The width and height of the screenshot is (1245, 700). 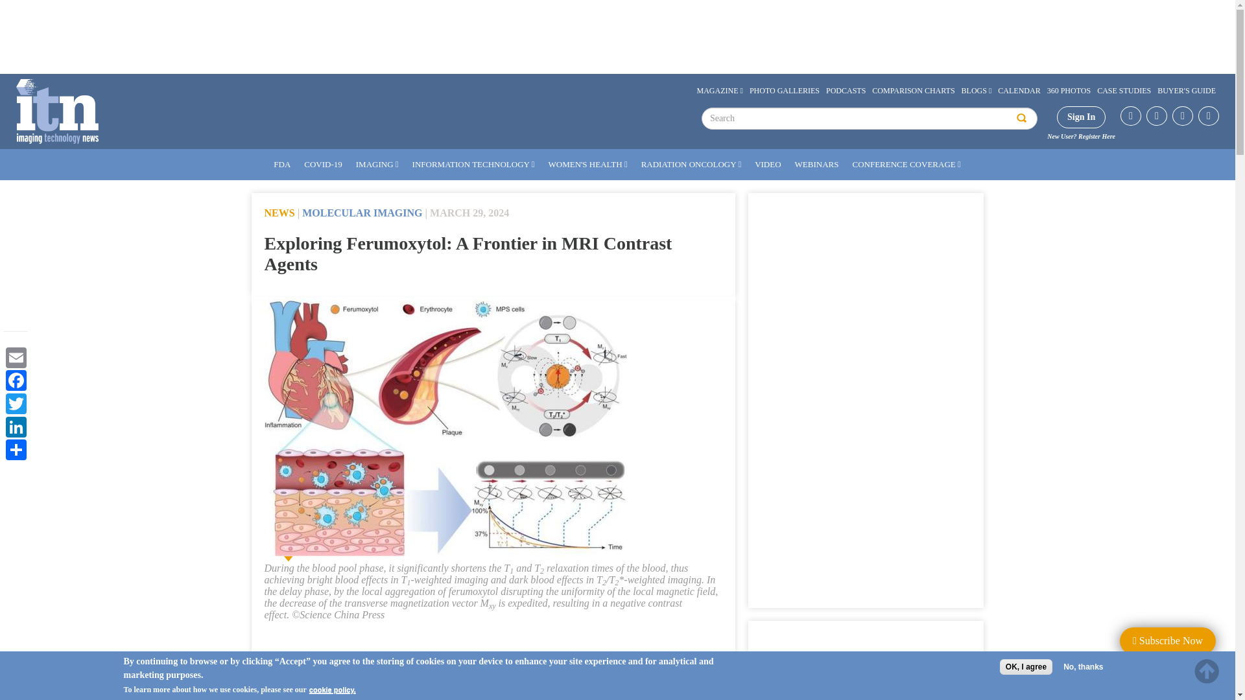 What do you see at coordinates (57, 111) in the screenshot?
I see `Home` at bounding box center [57, 111].